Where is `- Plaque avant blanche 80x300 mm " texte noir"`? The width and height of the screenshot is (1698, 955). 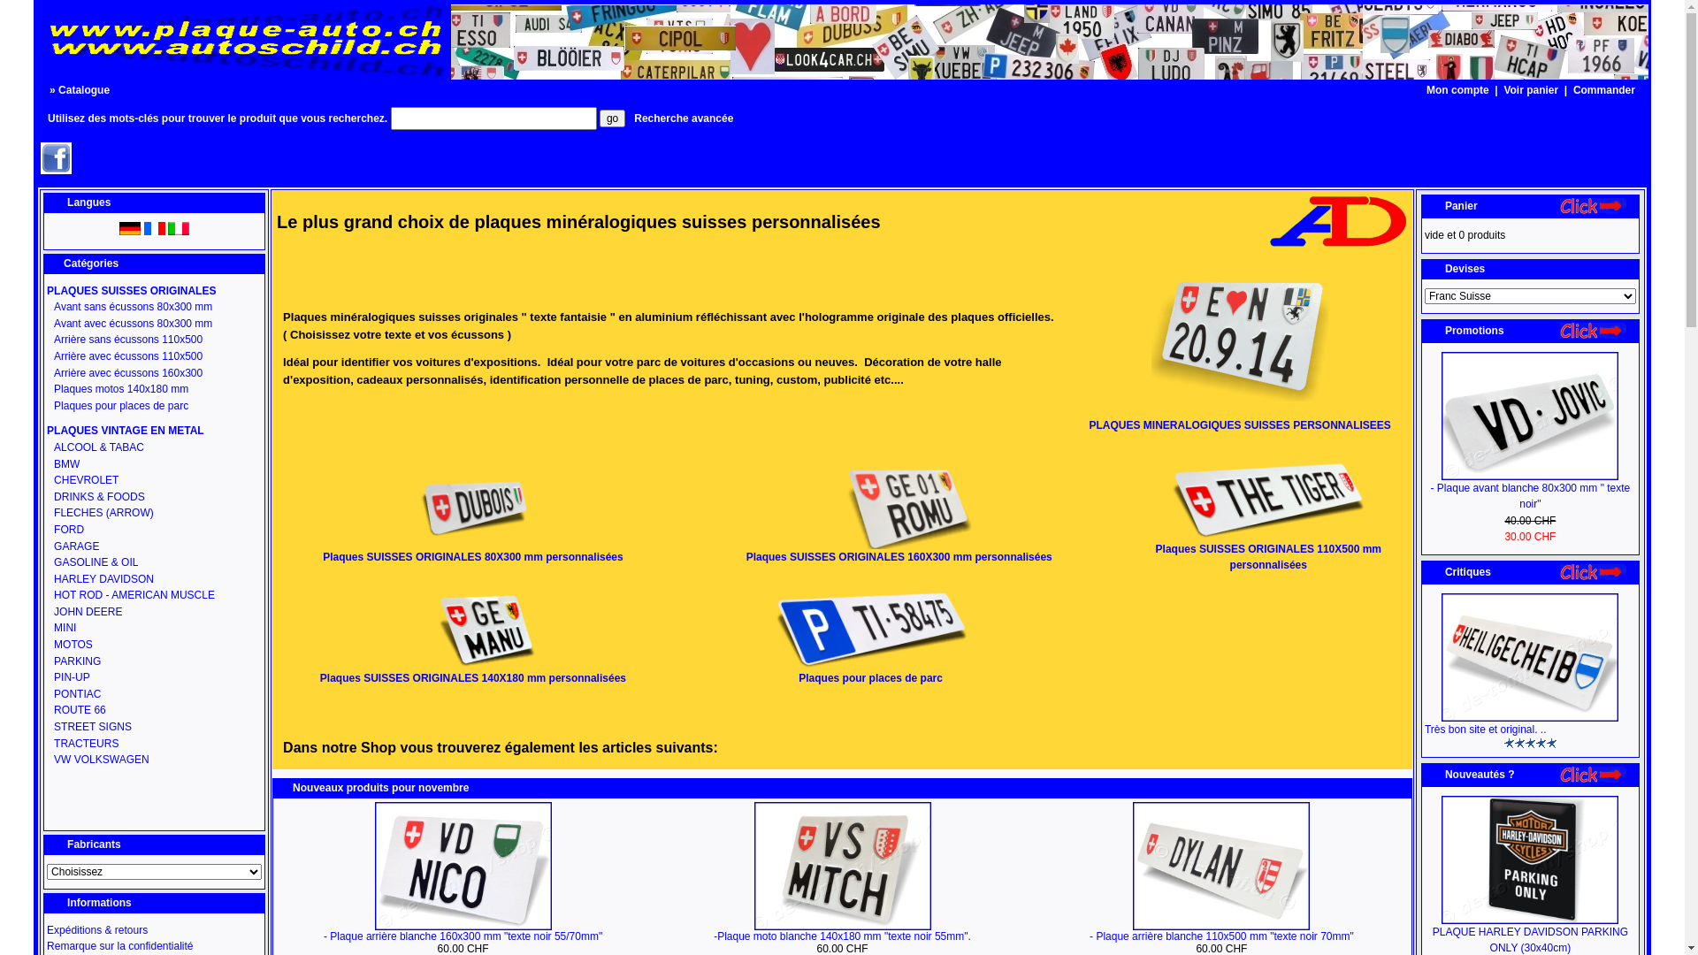 - Plaque avant blanche 80x300 mm " texte noir" is located at coordinates (1530, 416).